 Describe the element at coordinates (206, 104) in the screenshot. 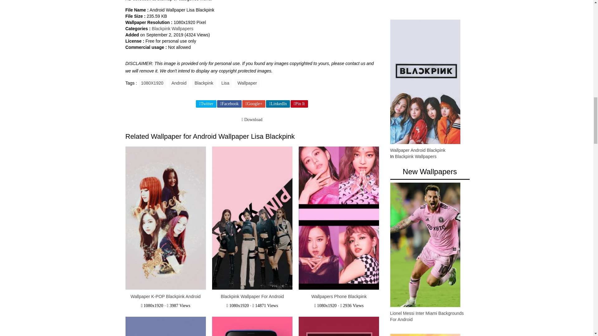

I see `Twitter` at that location.